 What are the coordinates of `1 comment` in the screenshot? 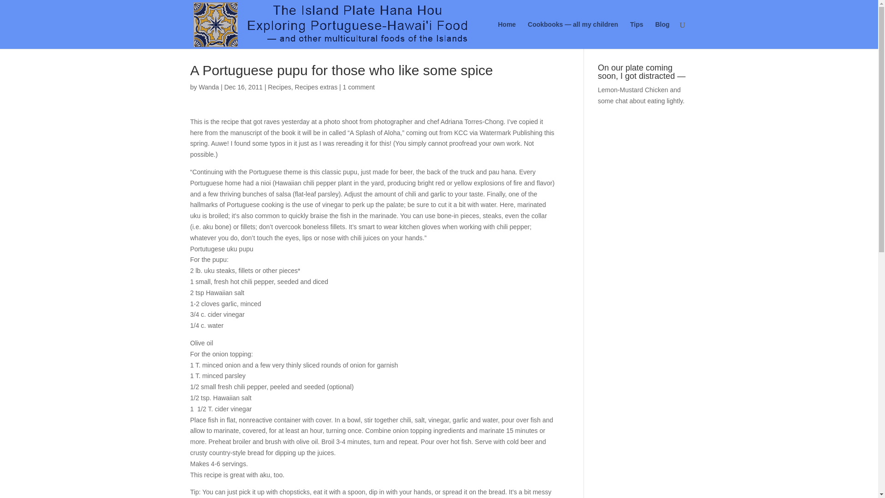 It's located at (359, 87).